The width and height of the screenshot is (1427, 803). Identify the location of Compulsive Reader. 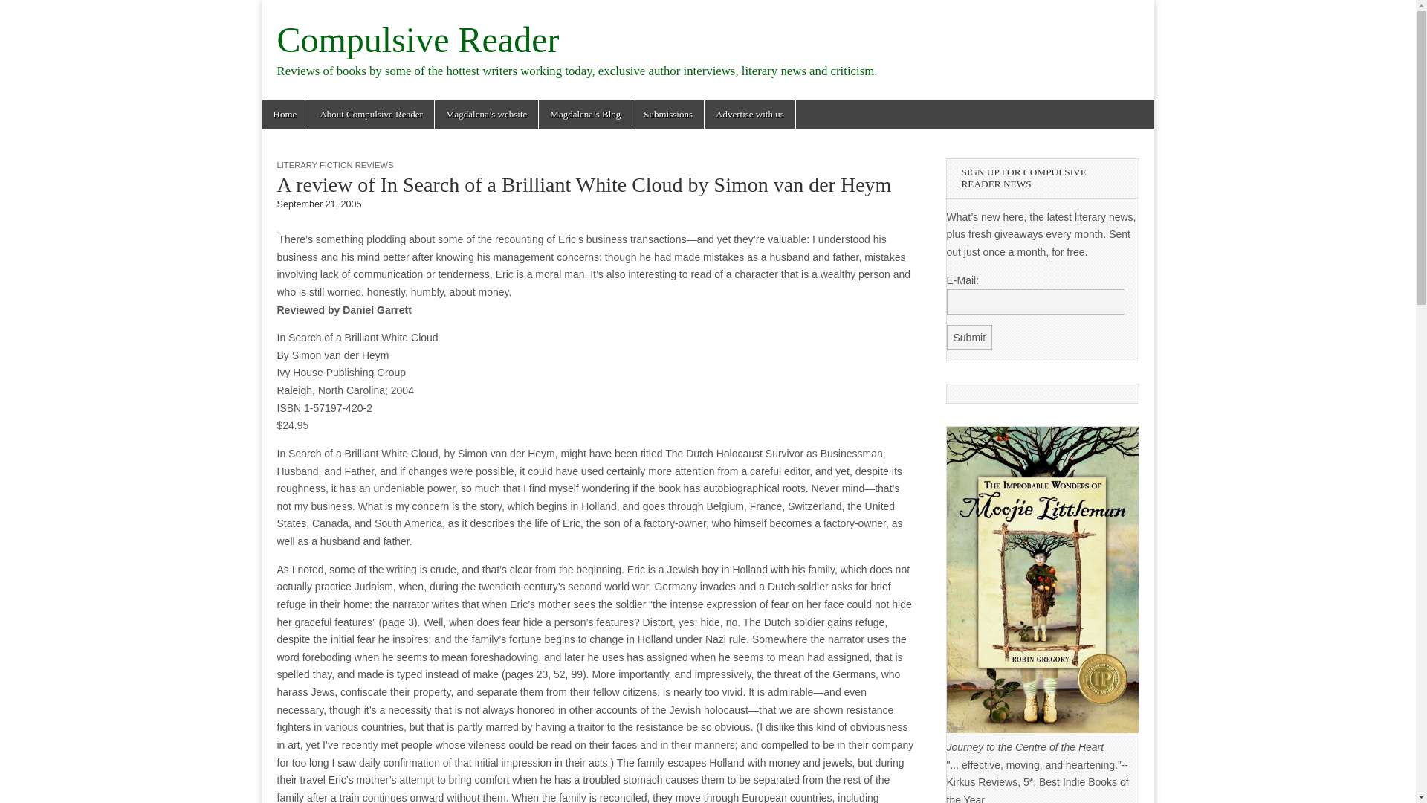
(418, 39).